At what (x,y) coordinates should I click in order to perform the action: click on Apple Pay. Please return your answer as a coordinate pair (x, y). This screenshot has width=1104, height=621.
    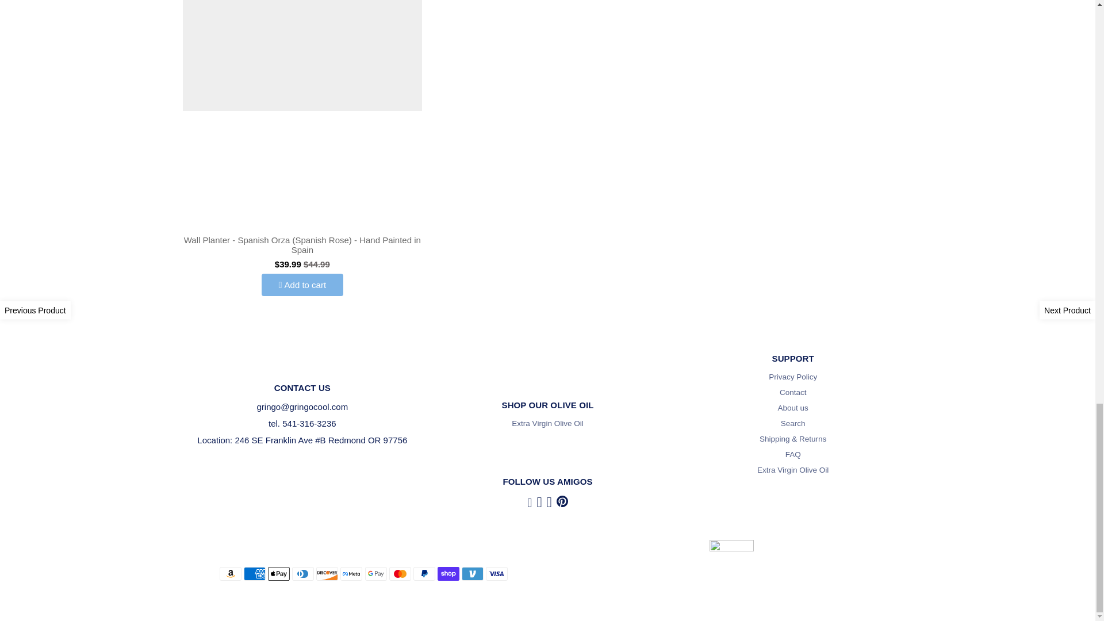
    Looking at the image, I should click on (278, 574).